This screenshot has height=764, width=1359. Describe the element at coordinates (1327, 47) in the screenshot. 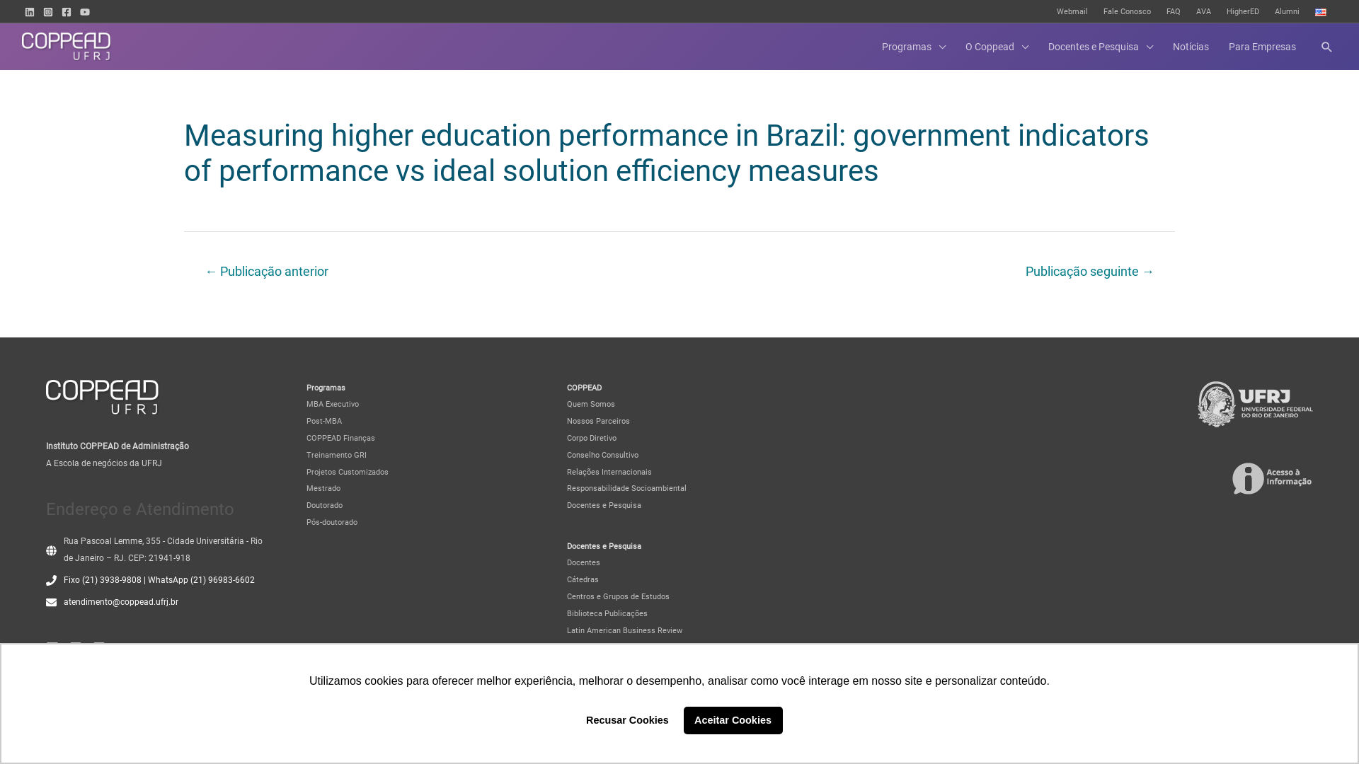

I see `Pesquisar` at that location.